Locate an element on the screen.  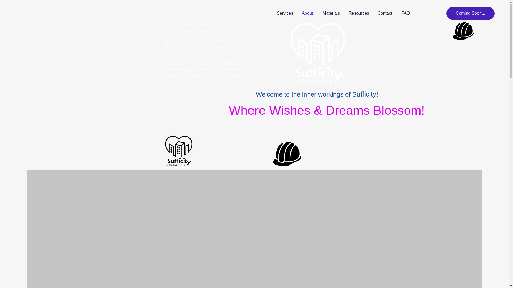
Coming Soon... is located at coordinates (470, 13).